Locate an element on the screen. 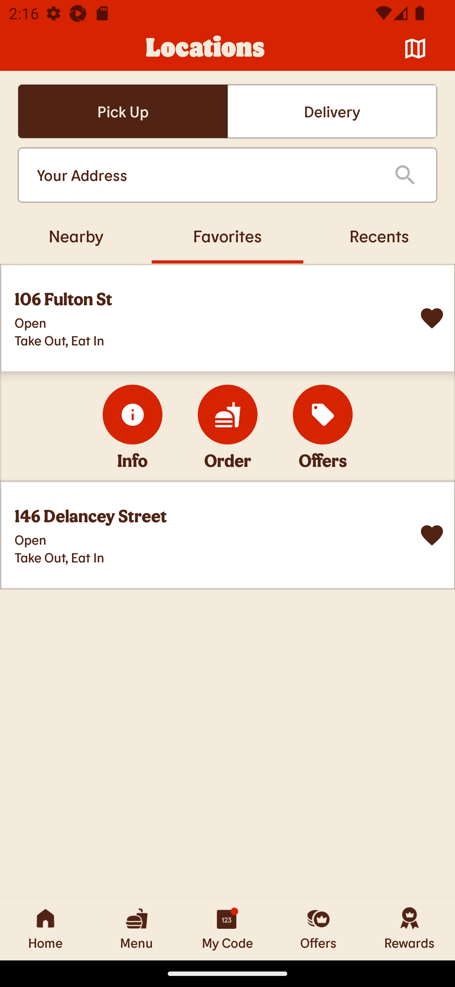 This screenshot has width=455, height=987. Map 󰦂 is located at coordinates (415, 49).